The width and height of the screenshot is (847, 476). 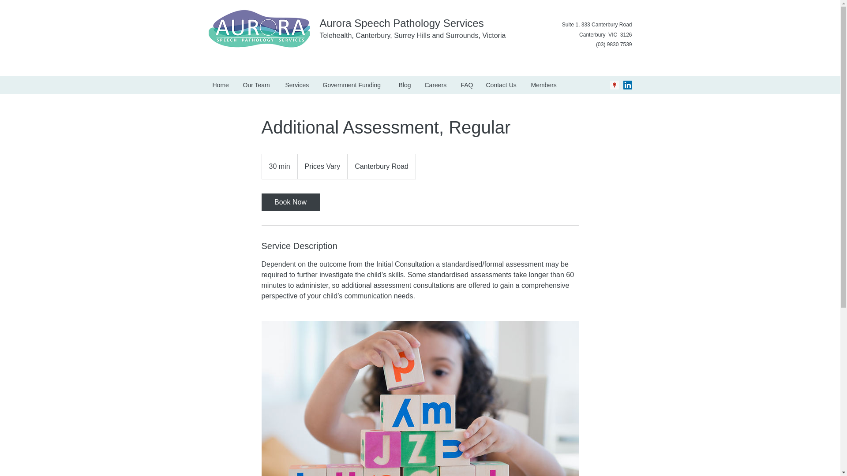 What do you see at coordinates (502, 85) in the screenshot?
I see `Contact Us` at bounding box center [502, 85].